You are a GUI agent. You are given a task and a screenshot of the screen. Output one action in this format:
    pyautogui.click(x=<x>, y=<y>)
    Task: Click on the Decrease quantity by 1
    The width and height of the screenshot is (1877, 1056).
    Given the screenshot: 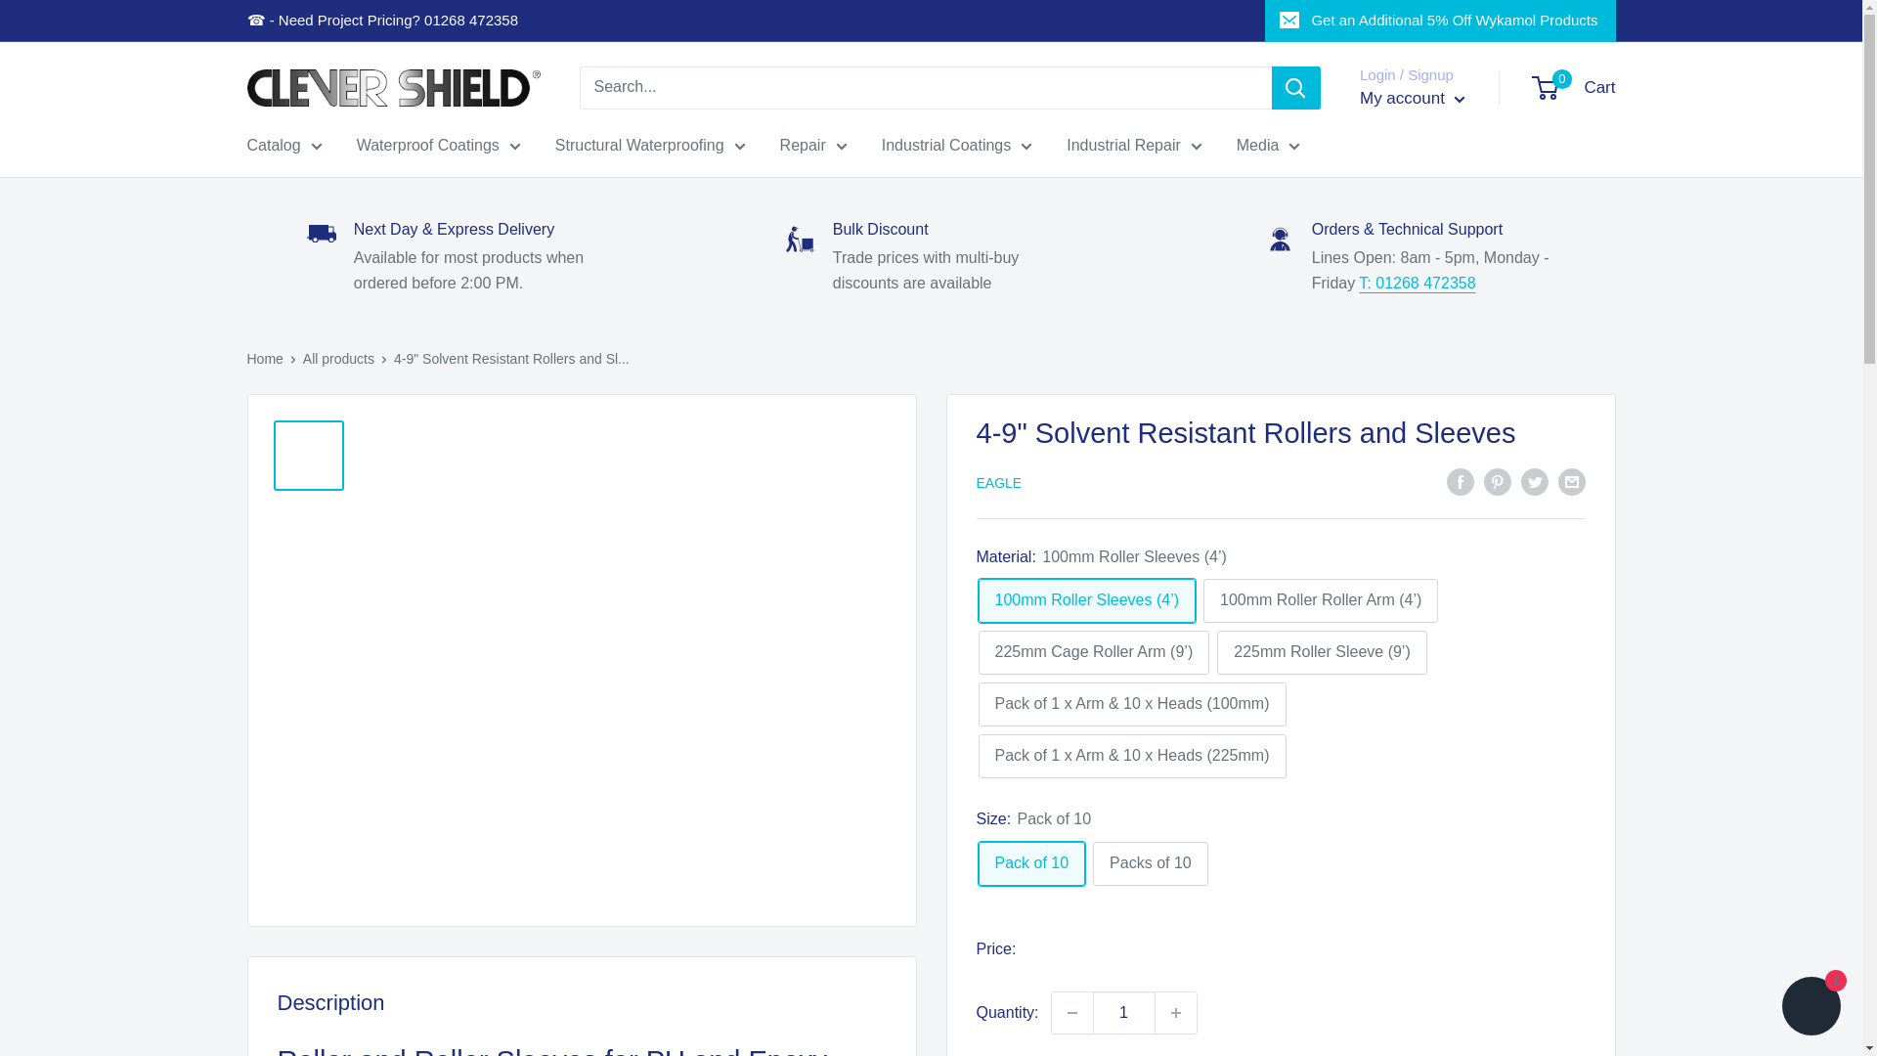 What is the action you would take?
    pyautogui.click(x=1071, y=1013)
    